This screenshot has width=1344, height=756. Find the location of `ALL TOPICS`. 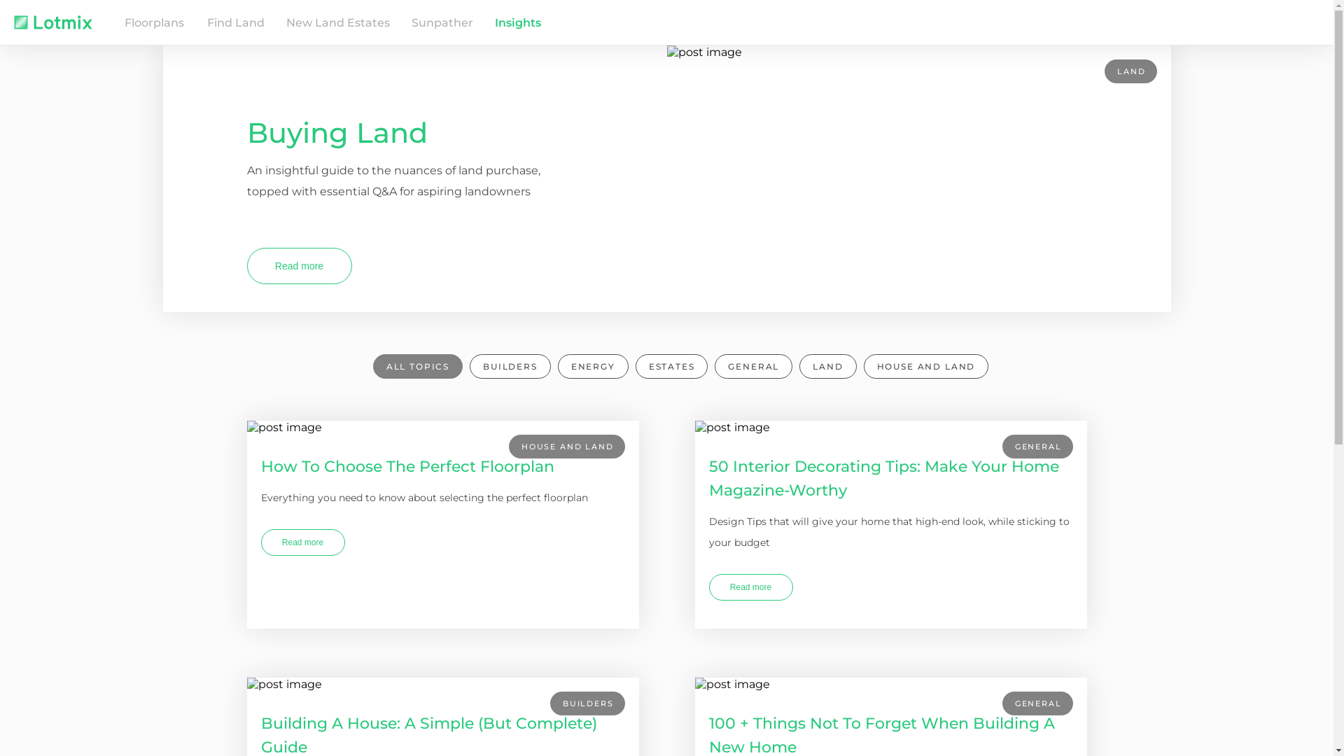

ALL TOPICS is located at coordinates (418, 367).